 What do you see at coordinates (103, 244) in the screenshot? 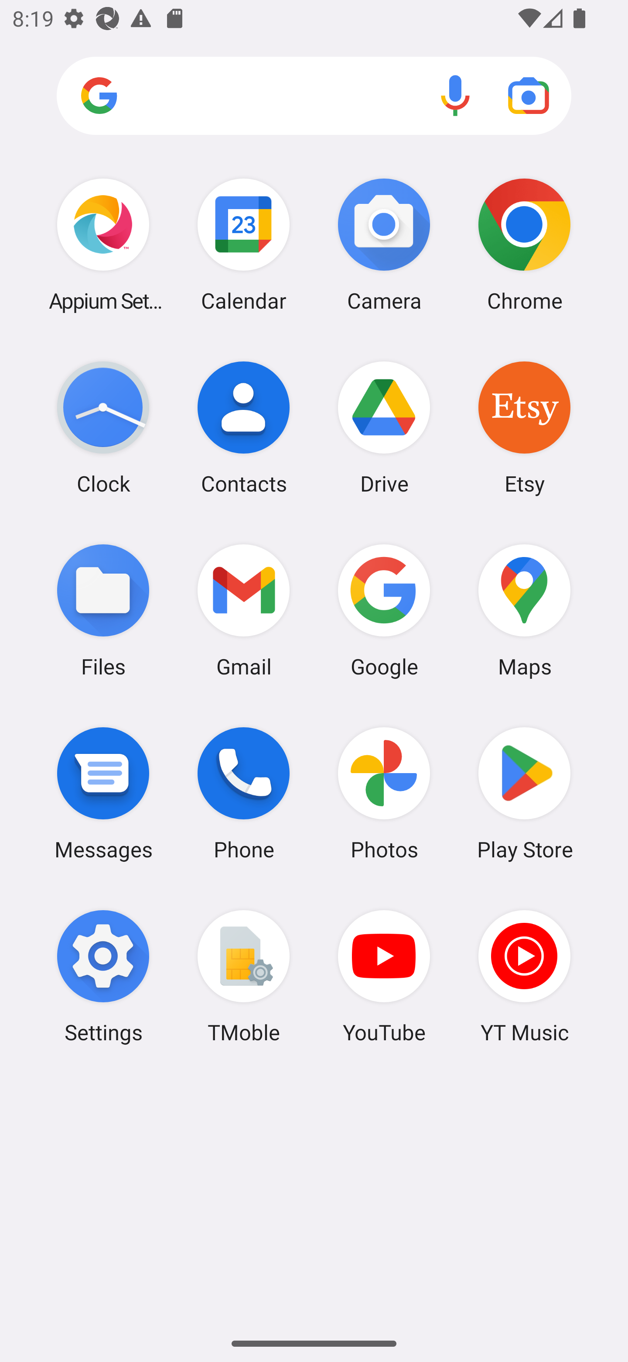
I see `Appium Settings` at bounding box center [103, 244].